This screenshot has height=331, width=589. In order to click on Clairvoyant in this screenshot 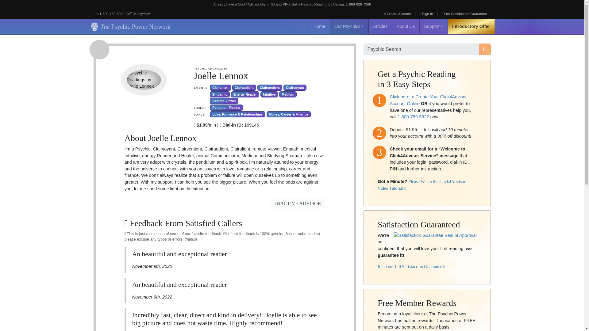, I will do `click(294, 88)`.